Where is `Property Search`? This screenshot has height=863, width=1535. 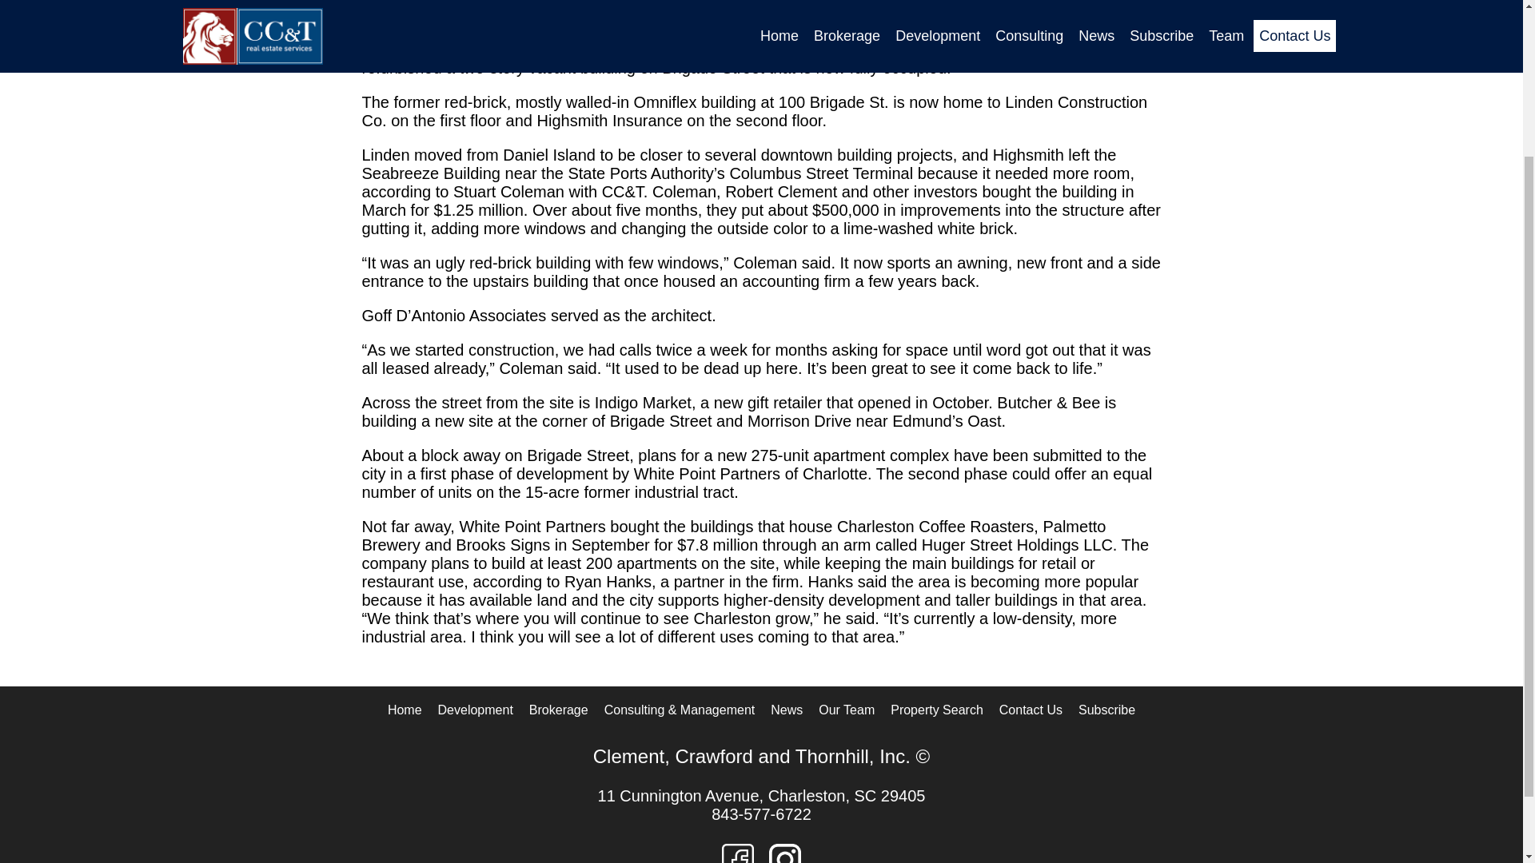 Property Search is located at coordinates (937, 710).